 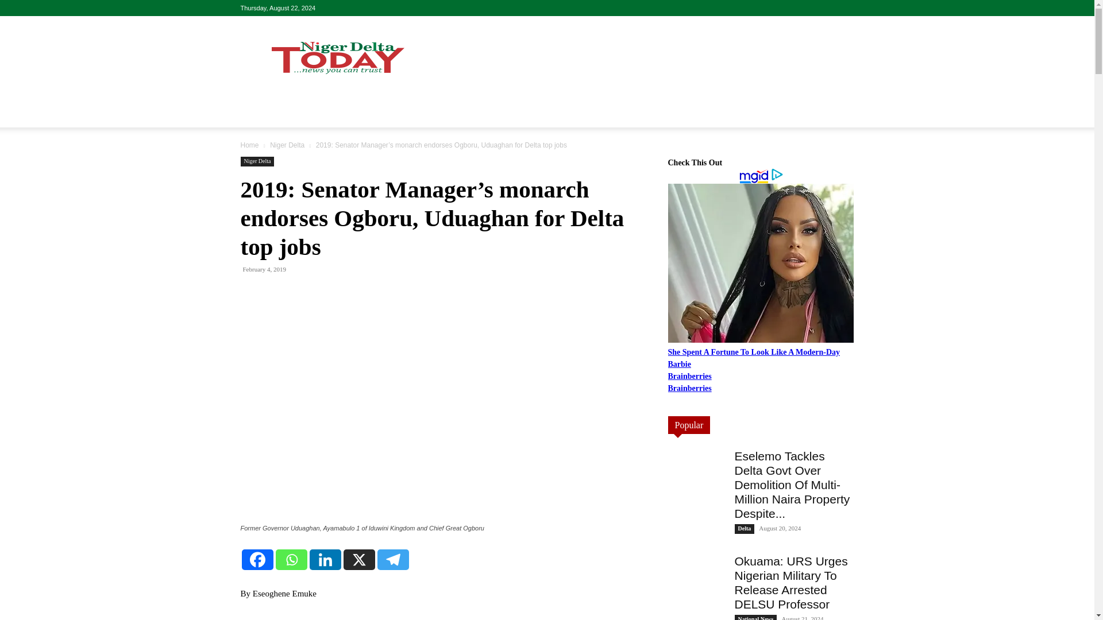 What do you see at coordinates (401, 114) in the screenshot?
I see `NATIONAL NEWS` at bounding box center [401, 114].